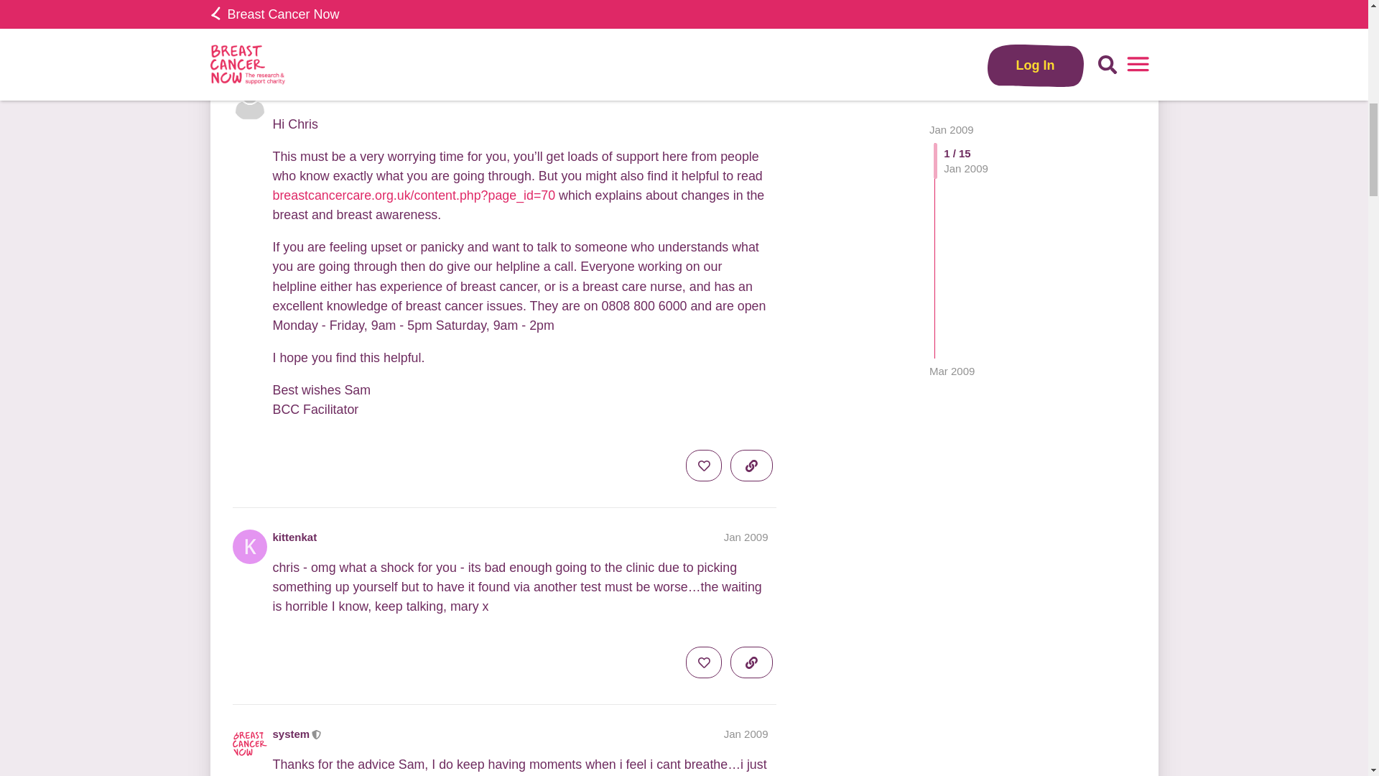  I want to click on last reply, so click(391, 19).